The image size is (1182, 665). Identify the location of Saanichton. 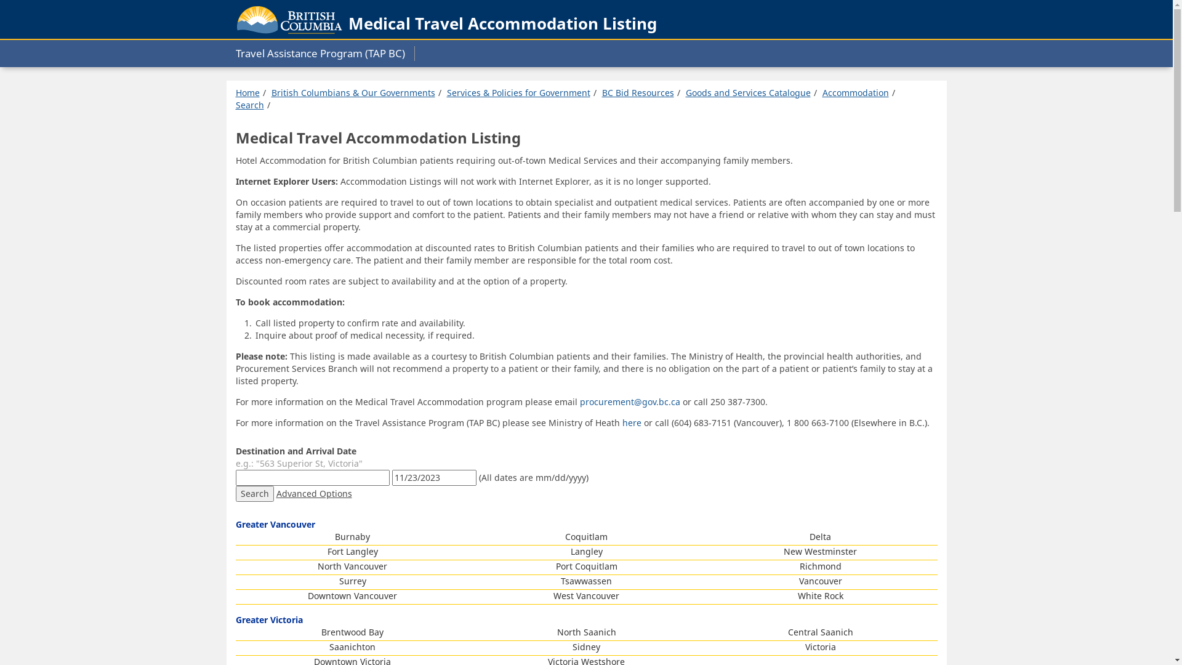
(352, 647).